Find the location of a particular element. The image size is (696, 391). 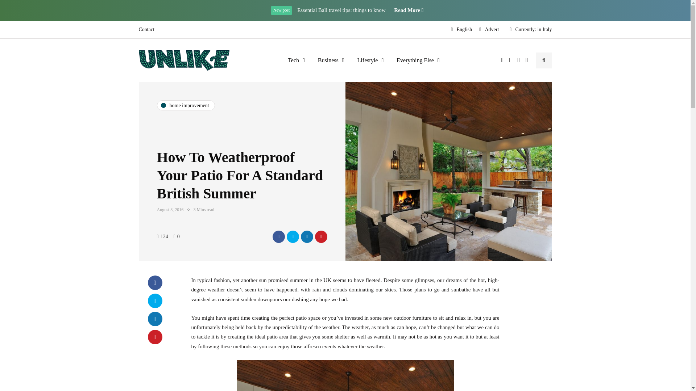

Everything Else is located at coordinates (418, 60).